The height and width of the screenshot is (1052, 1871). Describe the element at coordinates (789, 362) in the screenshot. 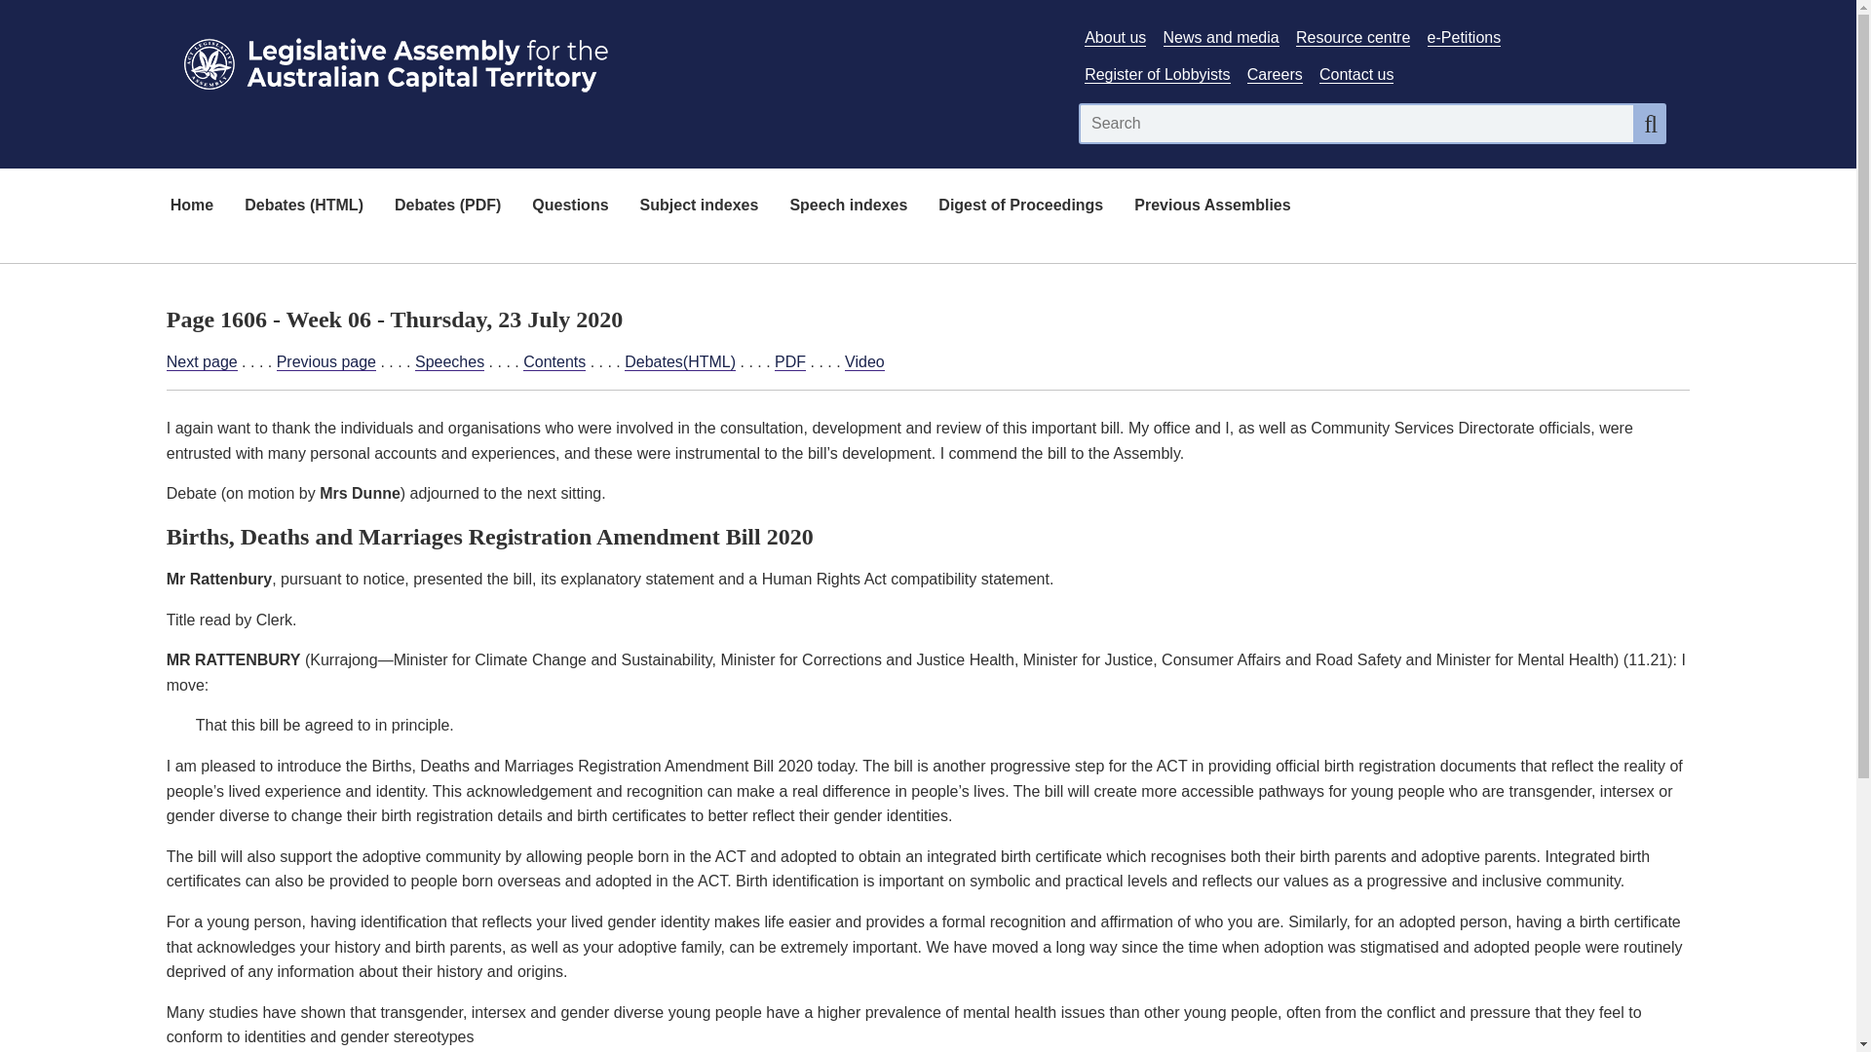

I see `PDF` at that location.